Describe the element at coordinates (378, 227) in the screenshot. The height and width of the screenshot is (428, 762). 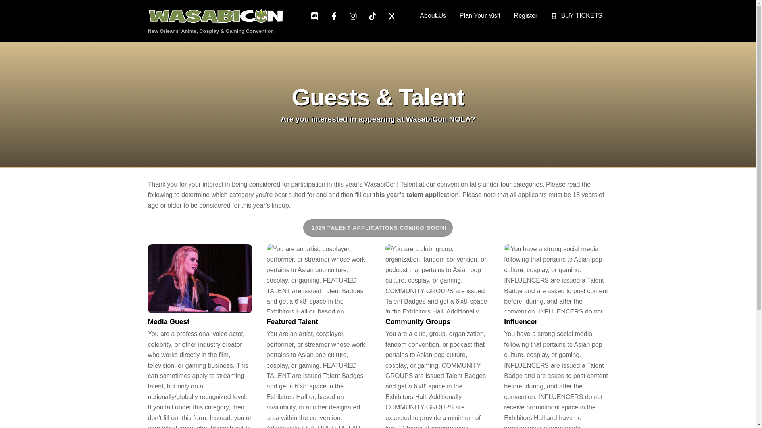
I see `Media Guest` at that location.